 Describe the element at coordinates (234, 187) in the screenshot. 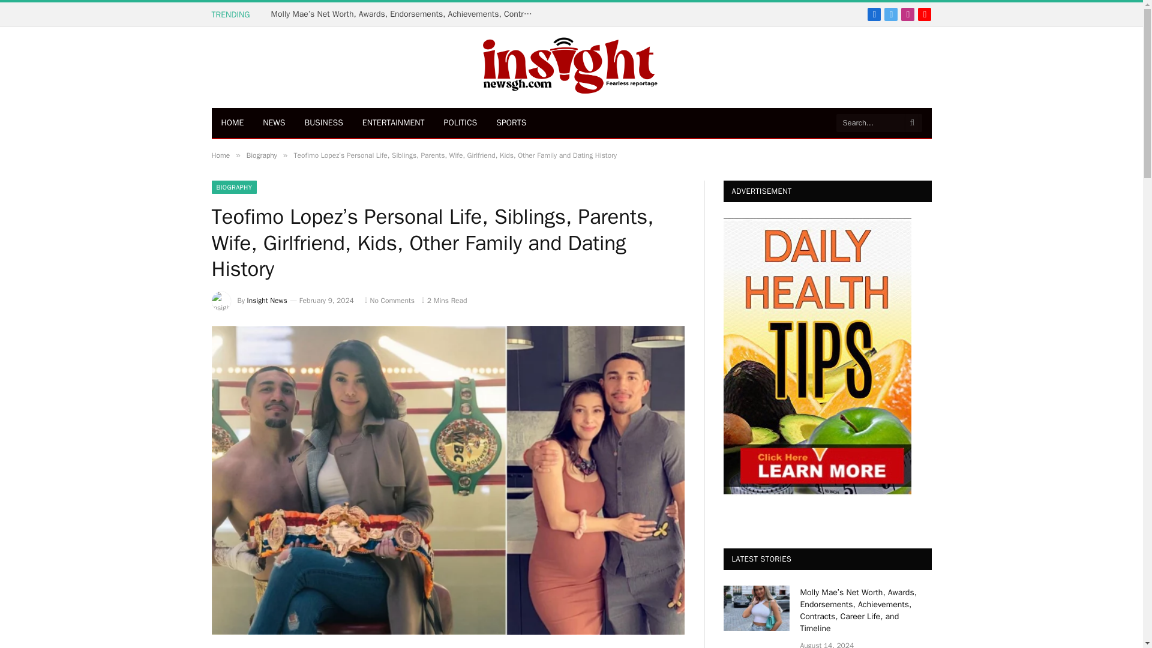

I see `BIOGRAPHY` at that location.